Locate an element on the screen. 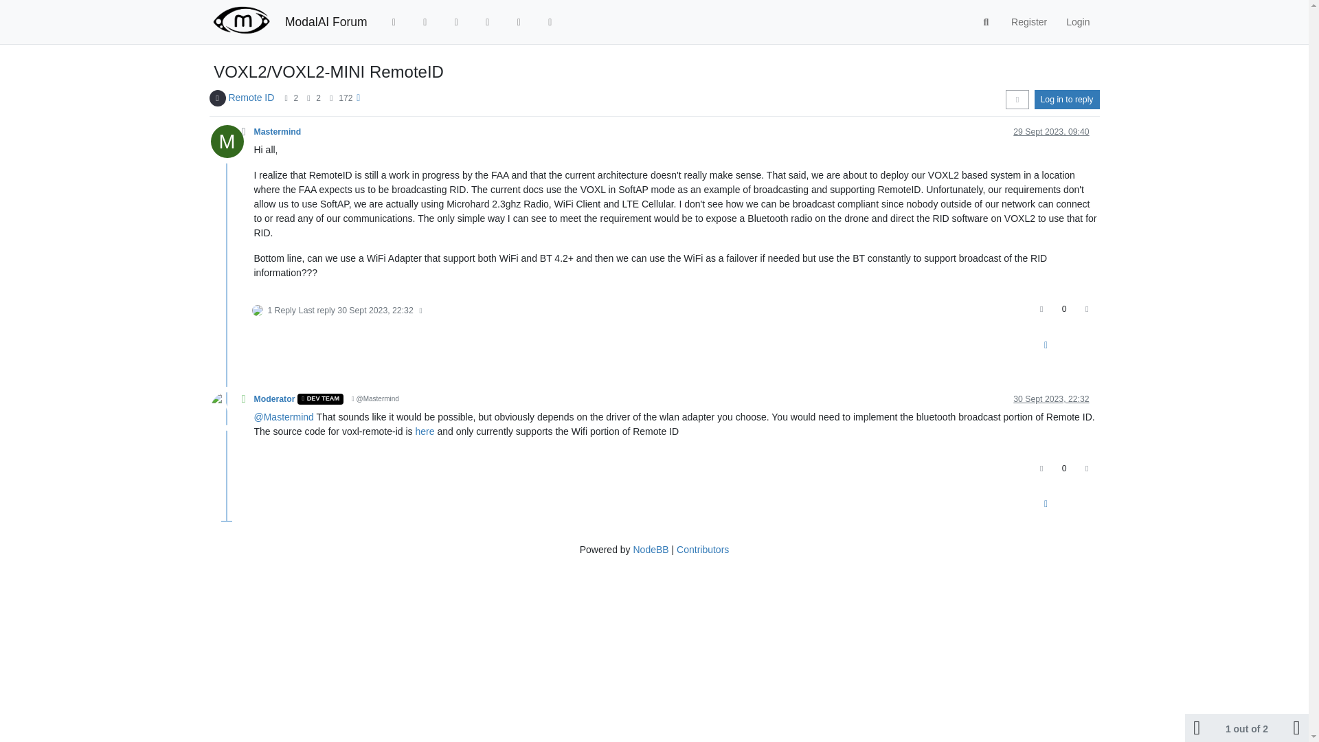 This screenshot has height=742, width=1319. ModalAI Forum is located at coordinates (326, 22).